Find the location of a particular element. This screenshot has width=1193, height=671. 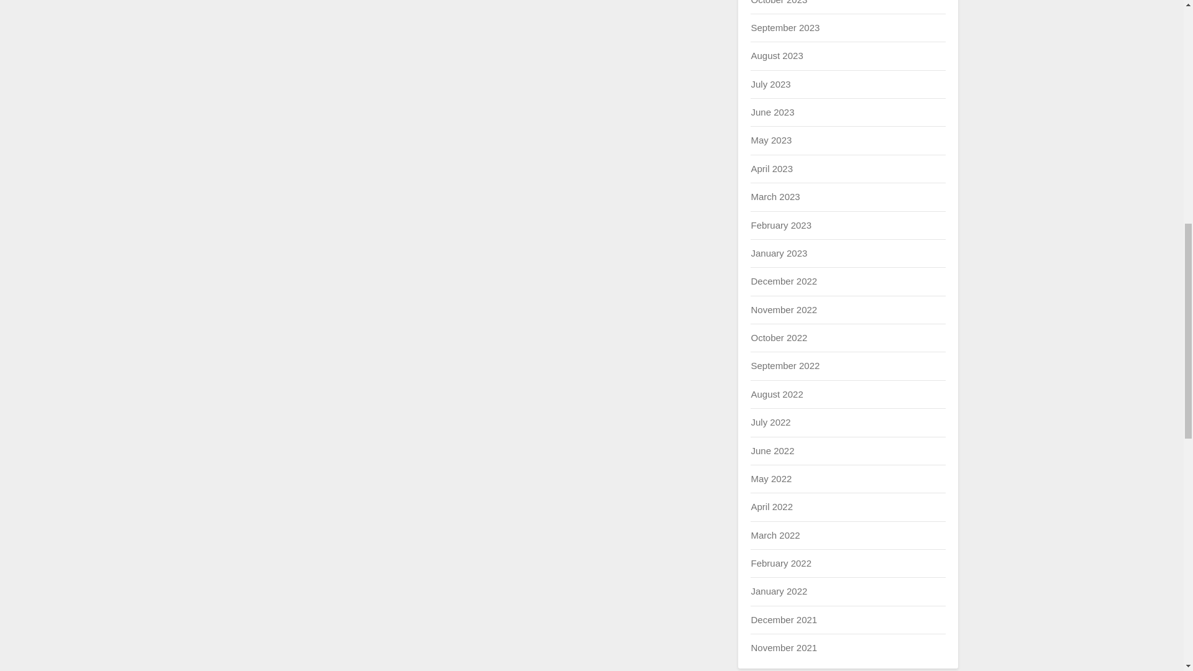

September 2022 is located at coordinates (785, 365).